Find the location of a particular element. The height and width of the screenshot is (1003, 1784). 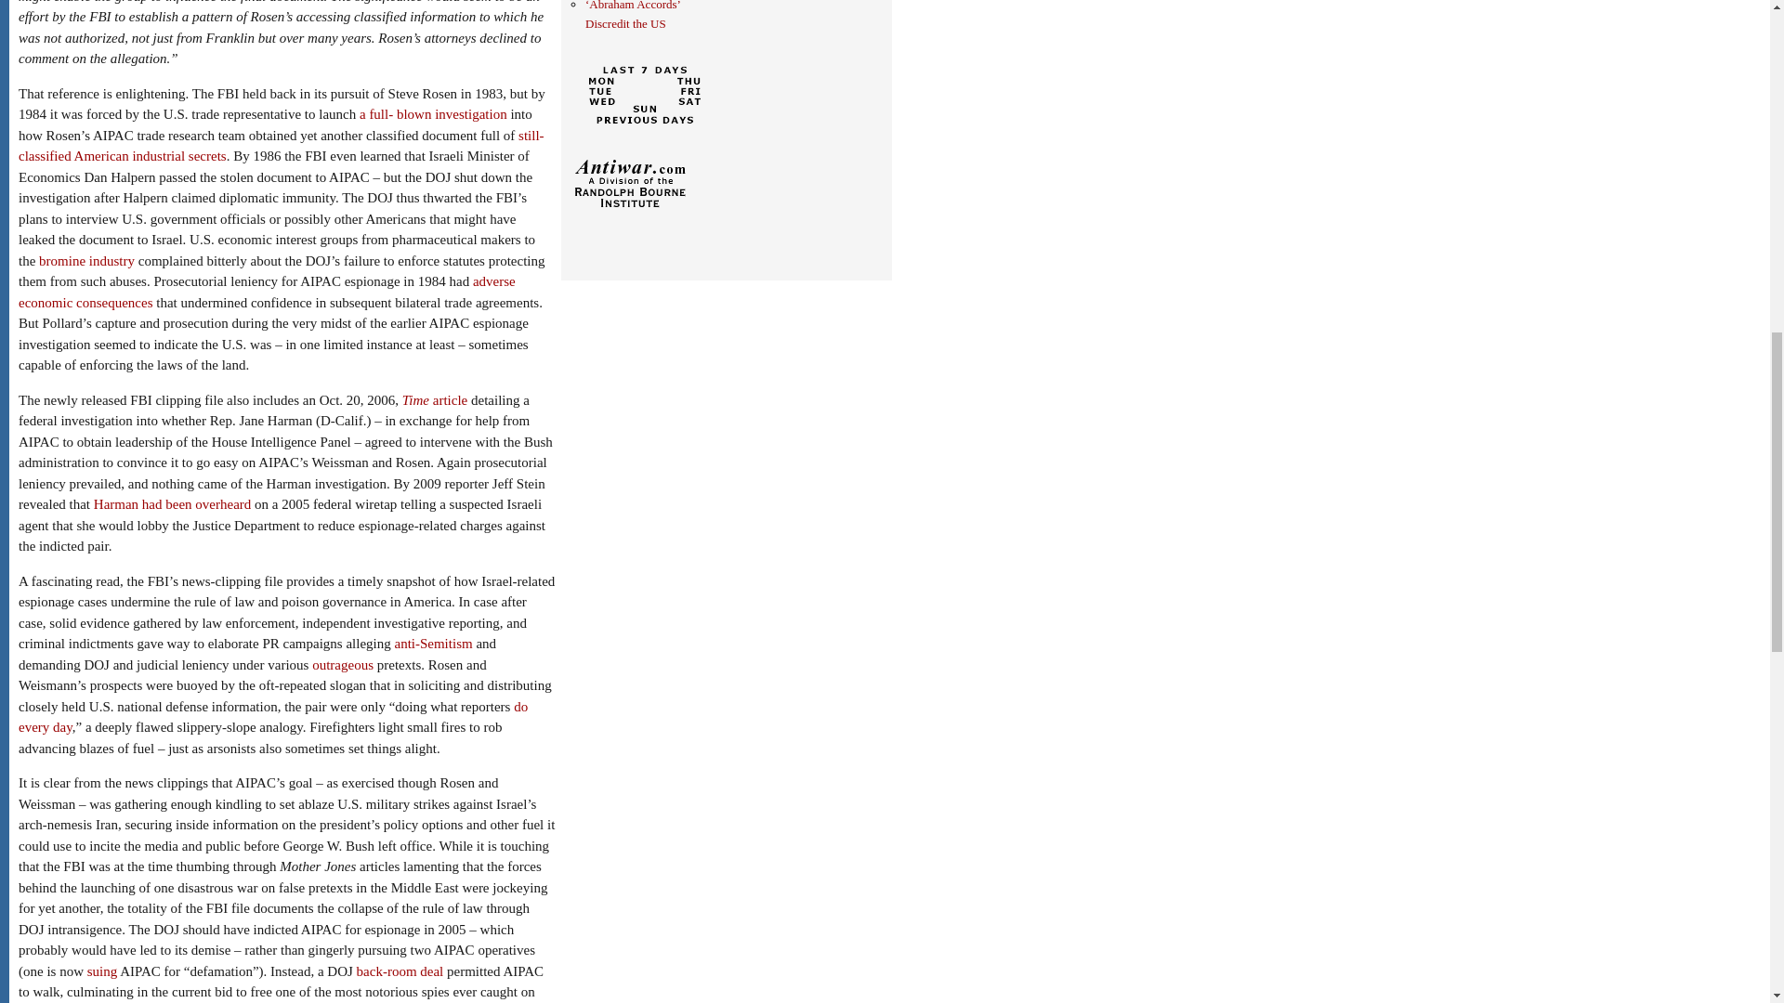

still-classified American industrial secrets is located at coordinates (281, 147).